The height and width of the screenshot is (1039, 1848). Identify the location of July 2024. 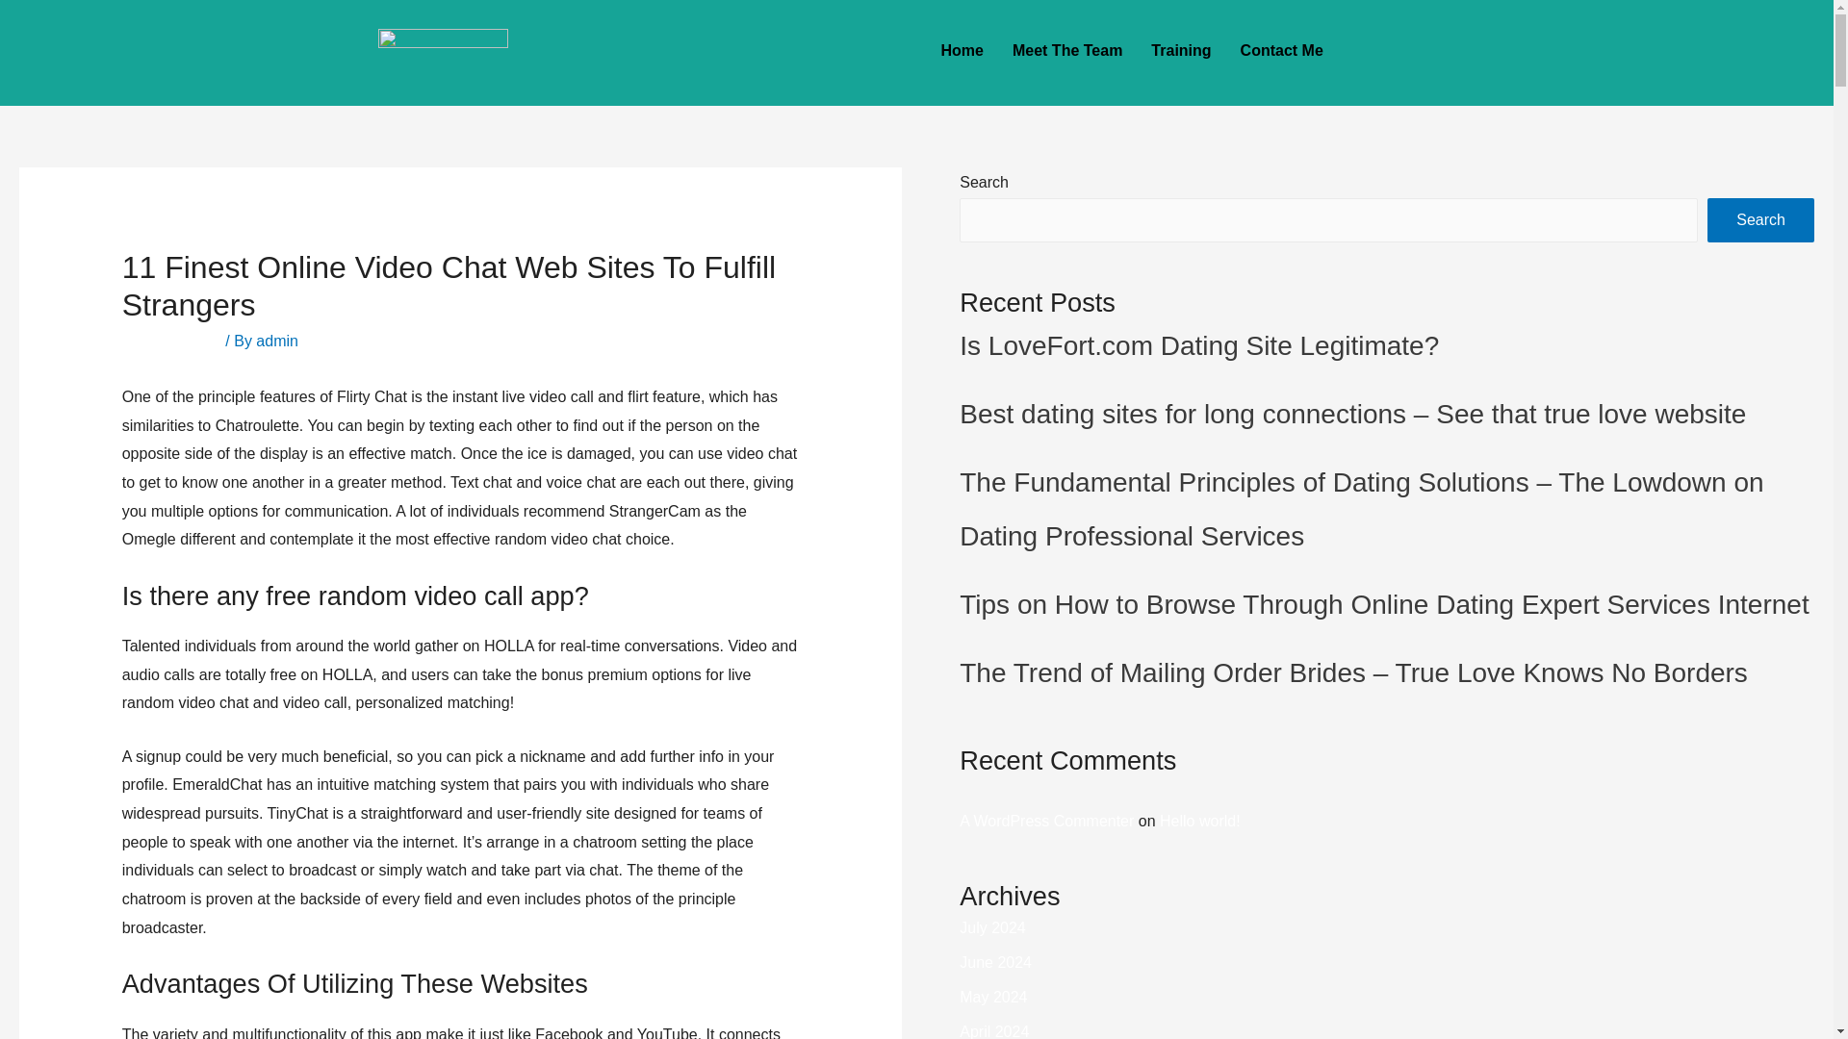
(991, 927).